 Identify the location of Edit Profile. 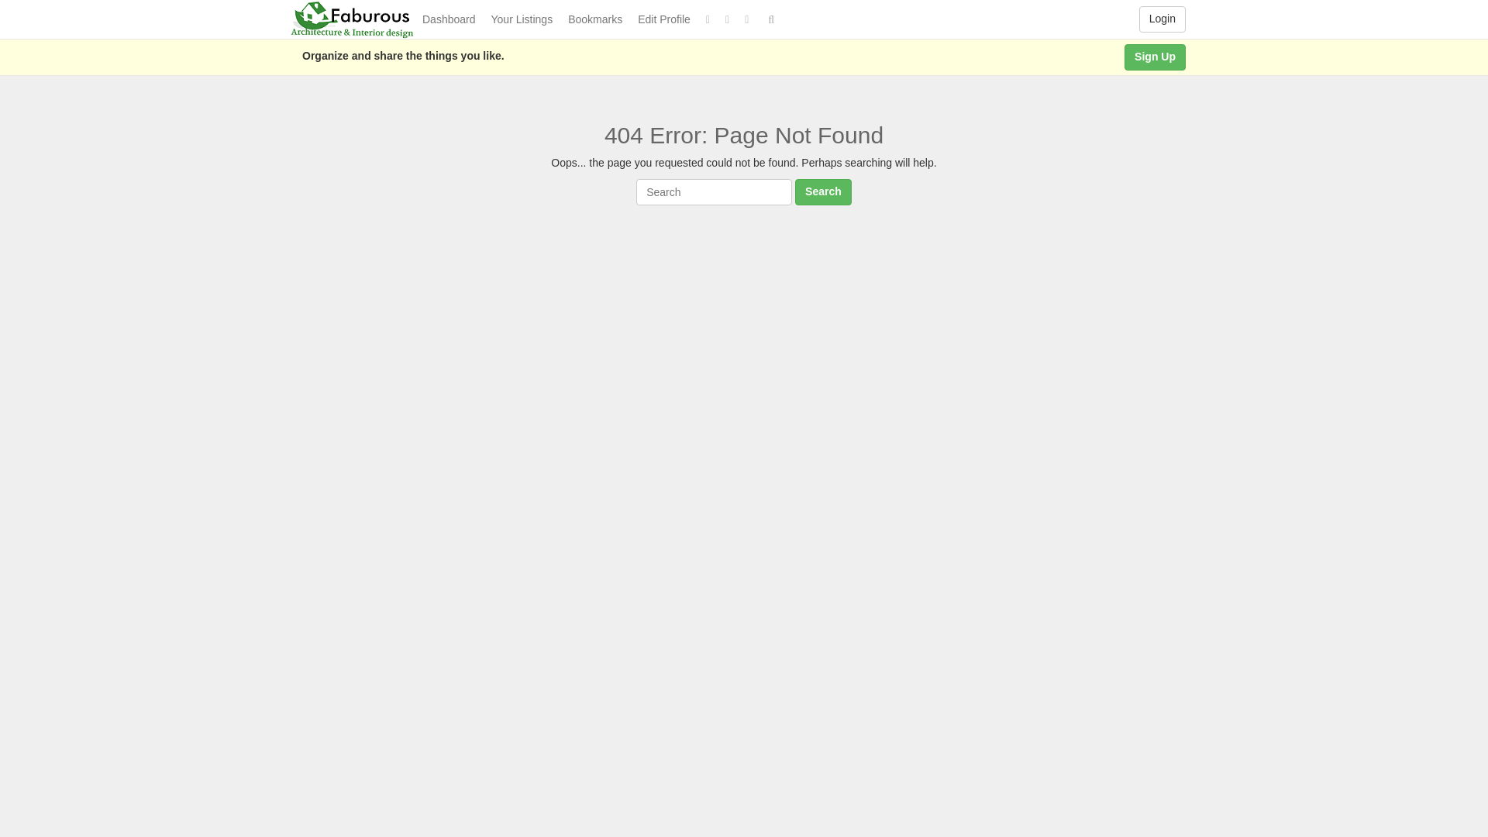
(663, 19).